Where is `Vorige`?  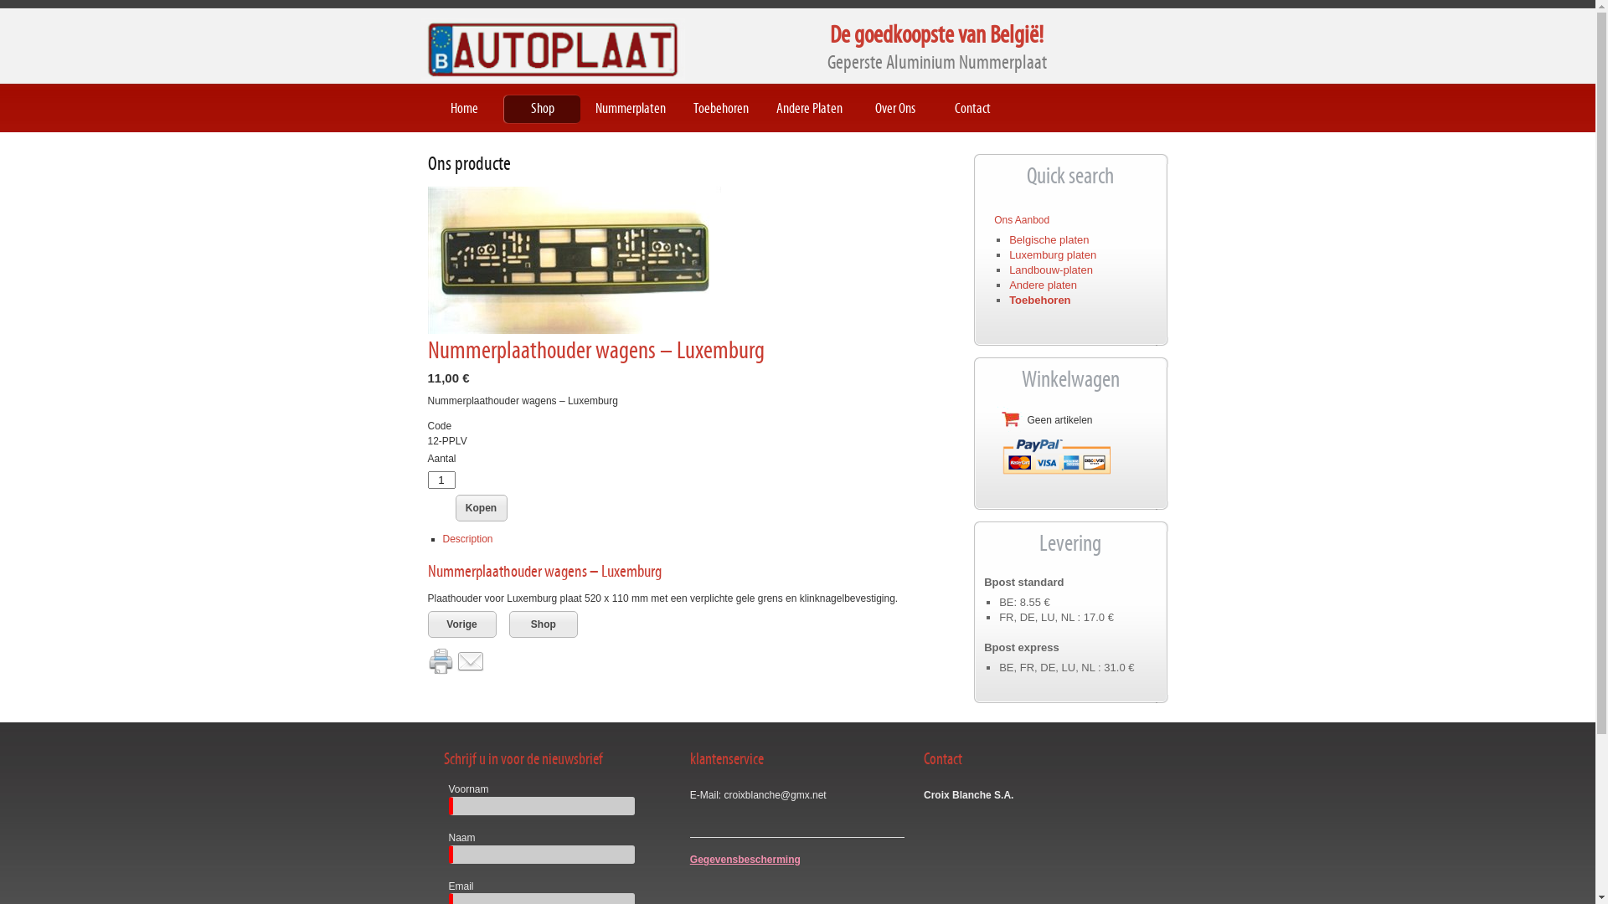
Vorige is located at coordinates (461, 624).